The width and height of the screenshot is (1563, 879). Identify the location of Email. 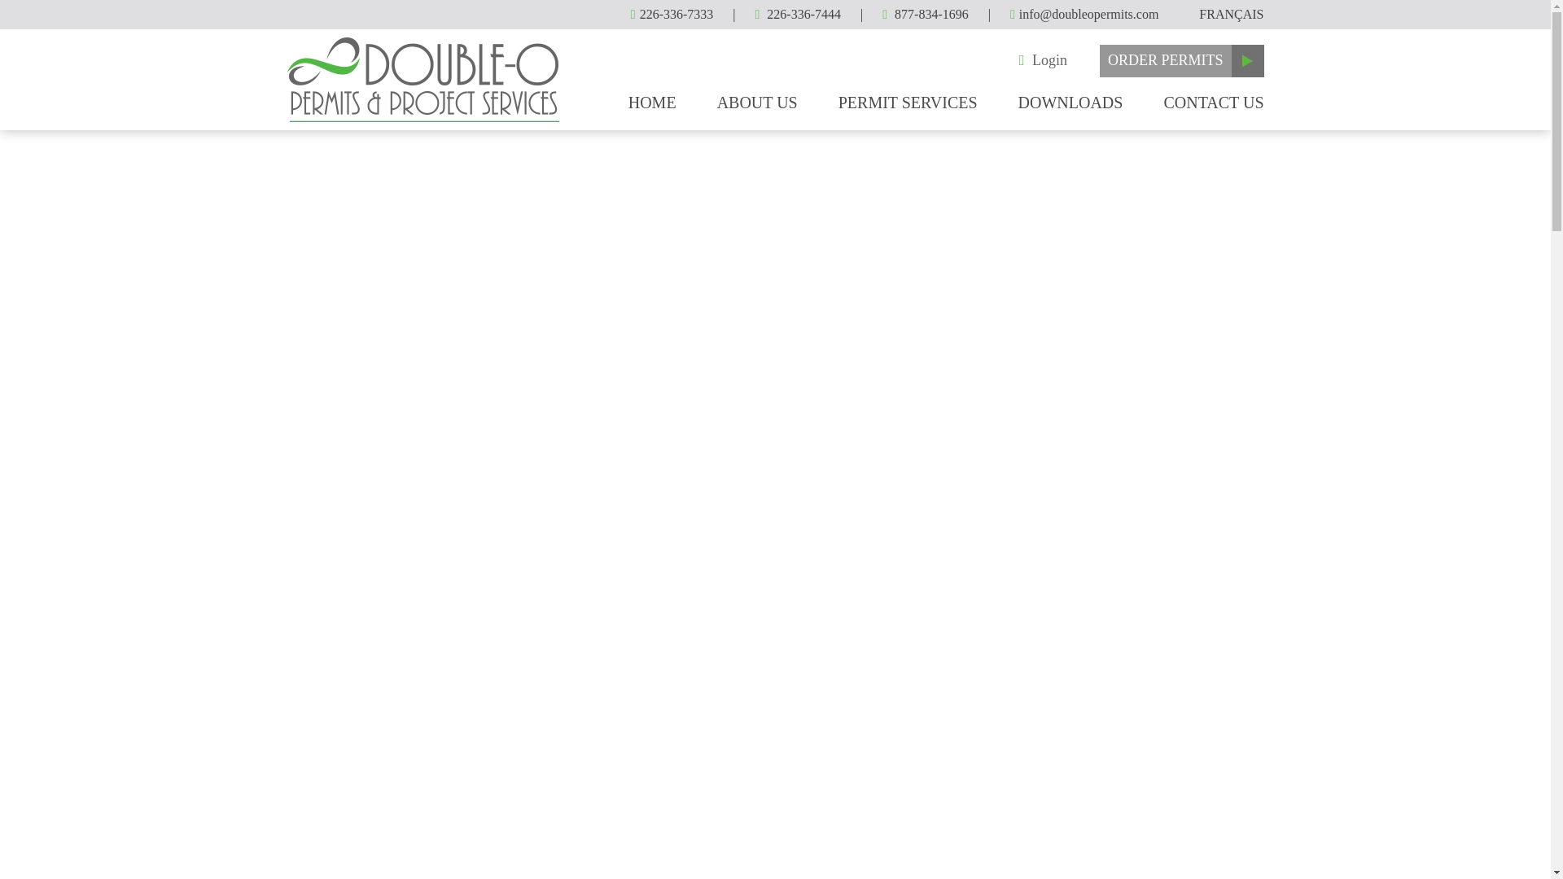
(1084, 13).